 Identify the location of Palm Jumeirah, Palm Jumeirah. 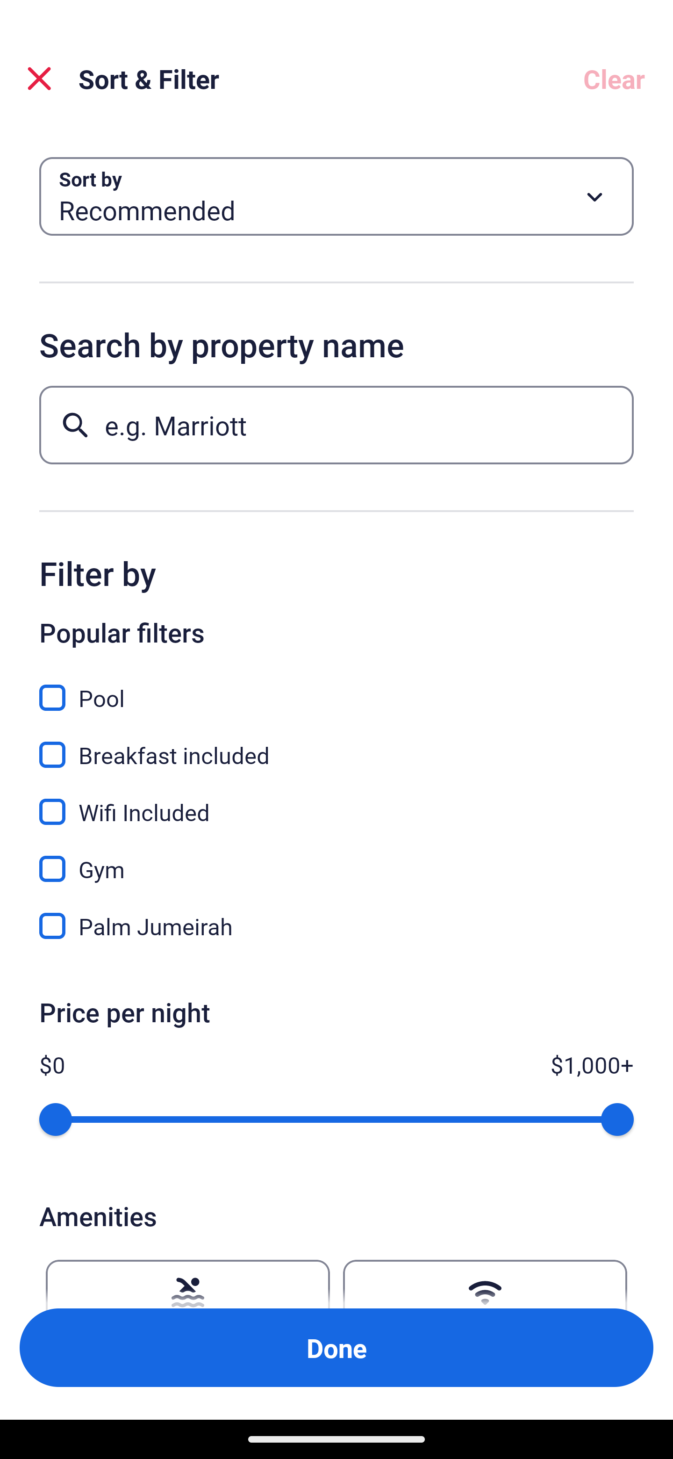
(336, 926).